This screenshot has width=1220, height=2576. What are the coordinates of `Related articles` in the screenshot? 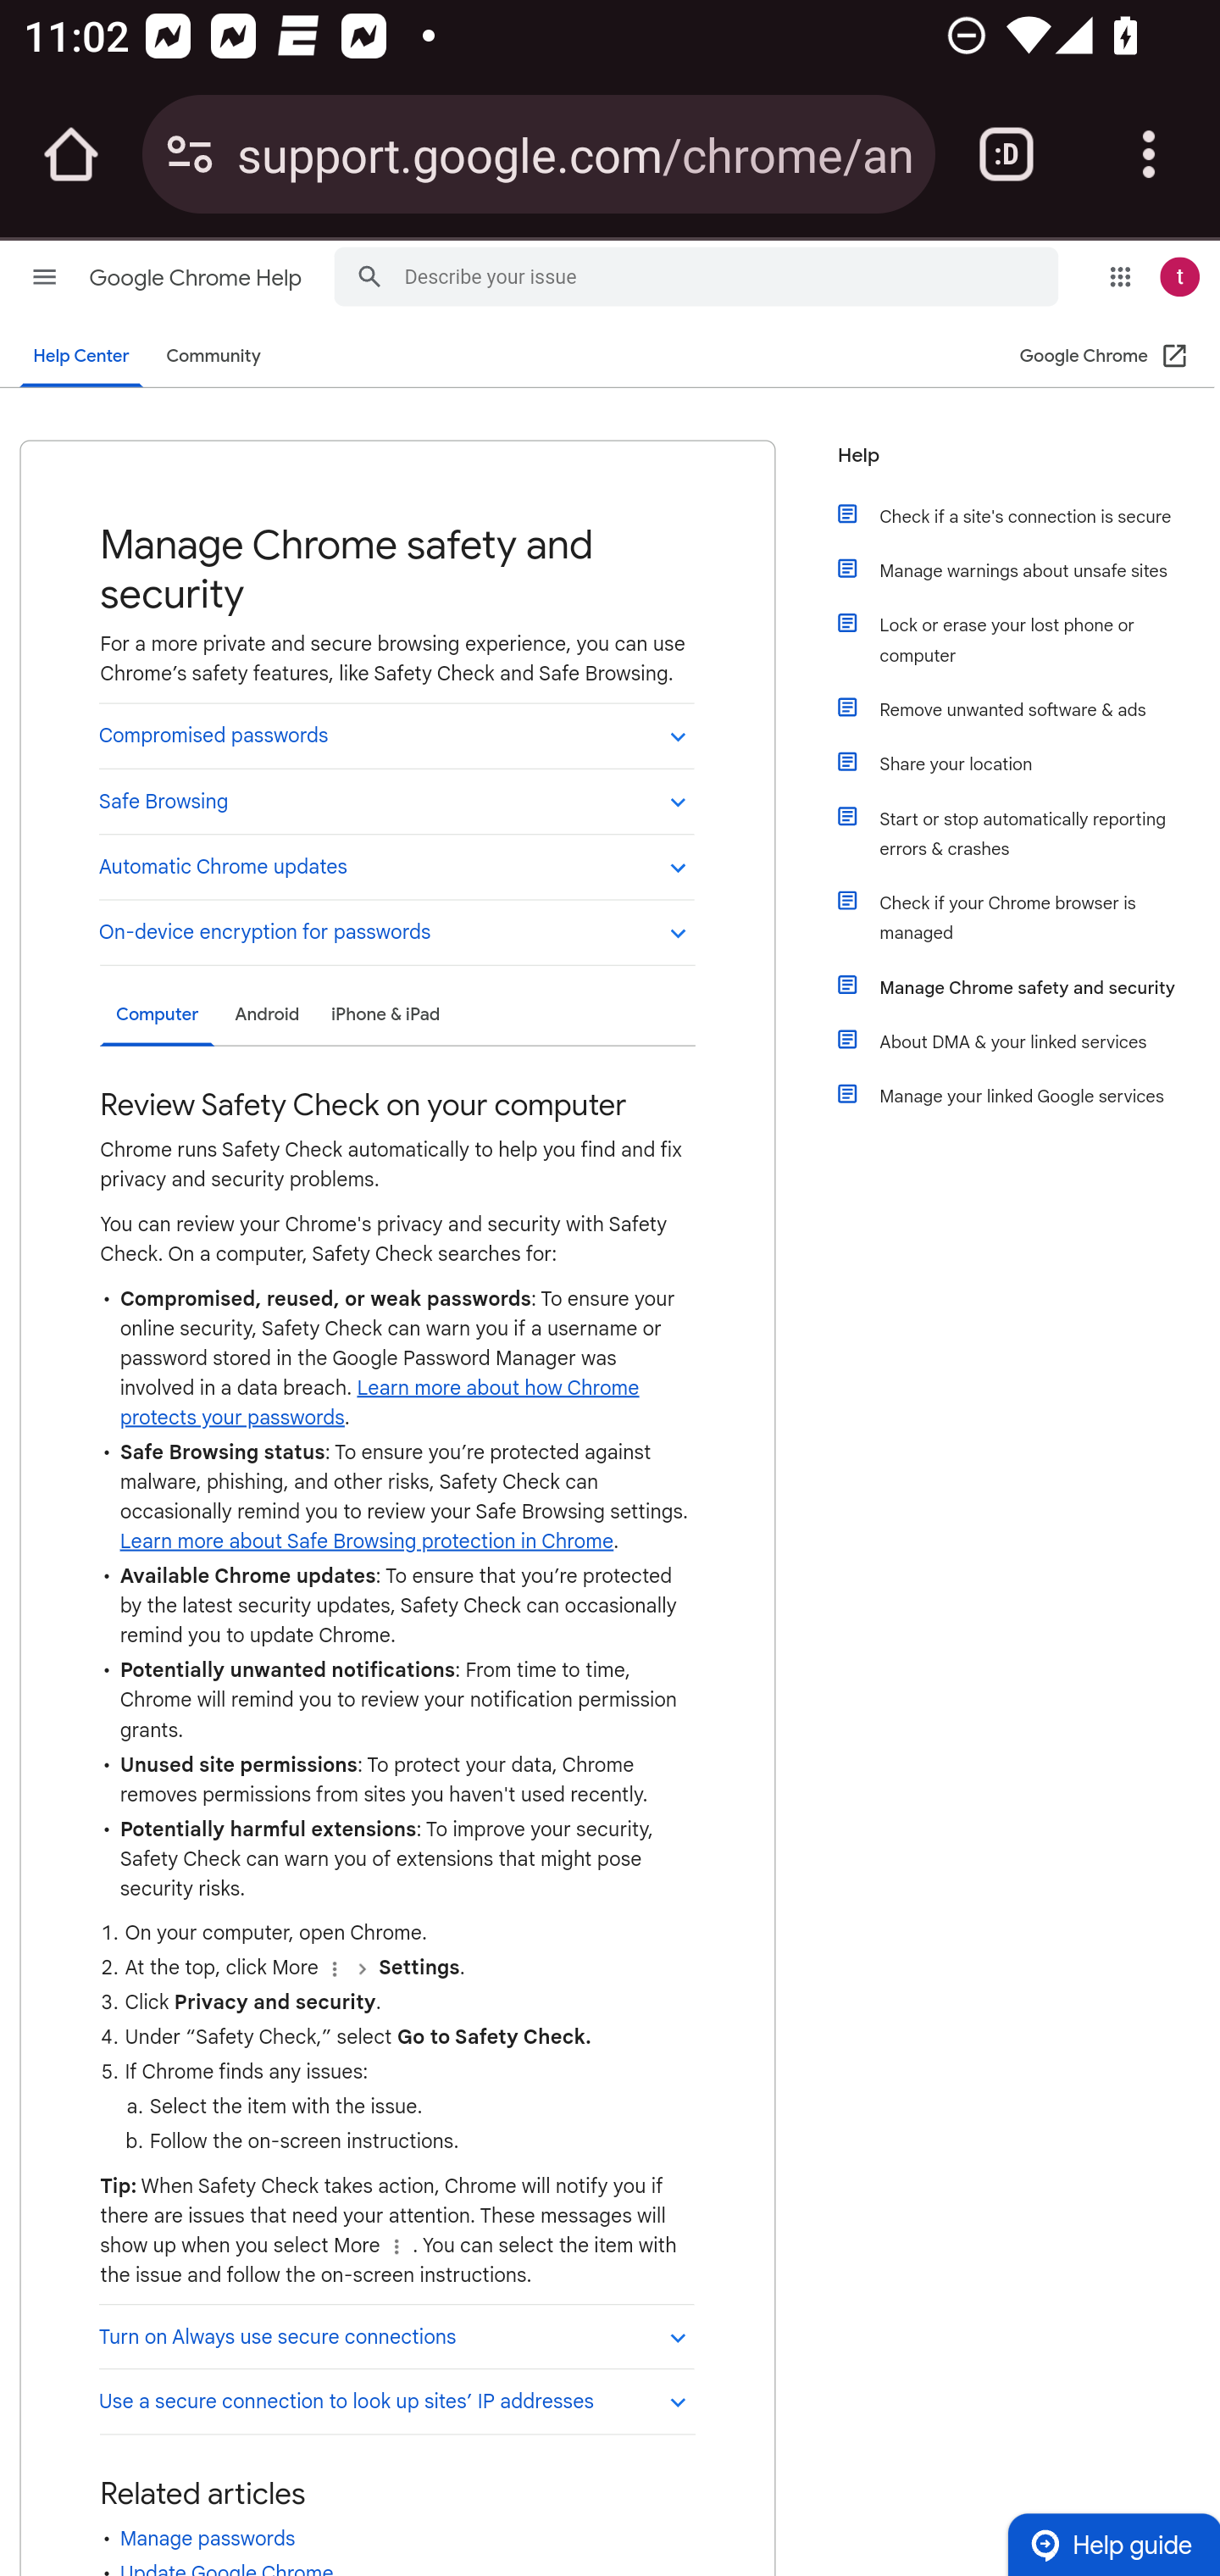 It's located at (202, 2495).